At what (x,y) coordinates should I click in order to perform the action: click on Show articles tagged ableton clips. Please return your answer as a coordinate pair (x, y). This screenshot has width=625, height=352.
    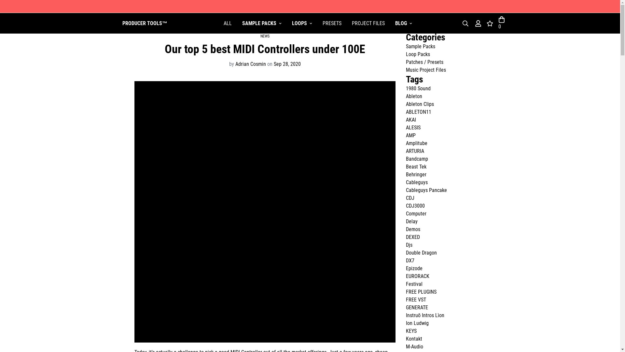
    Looking at the image, I should click on (420, 104).